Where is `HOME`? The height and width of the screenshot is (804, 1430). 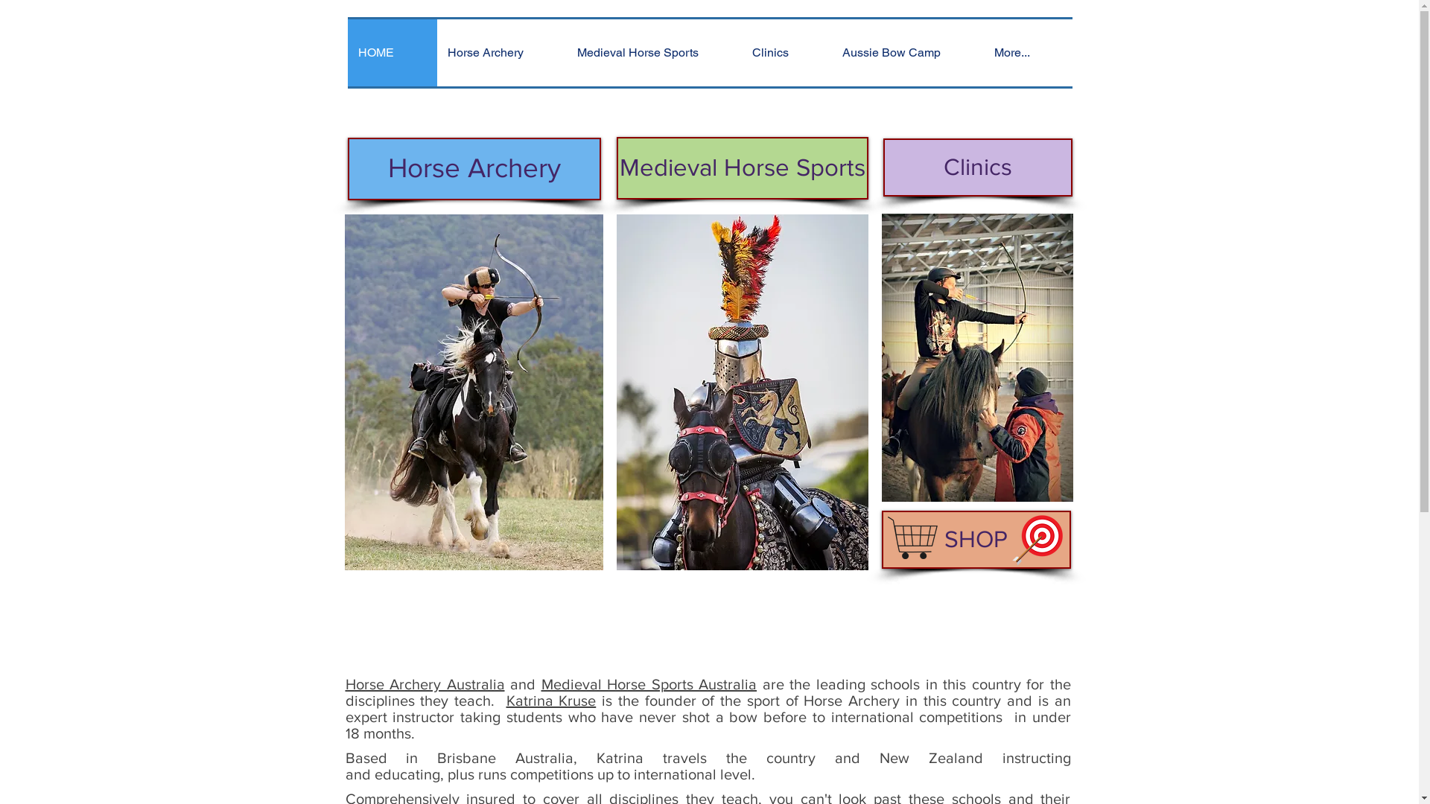 HOME is located at coordinates (392, 53).